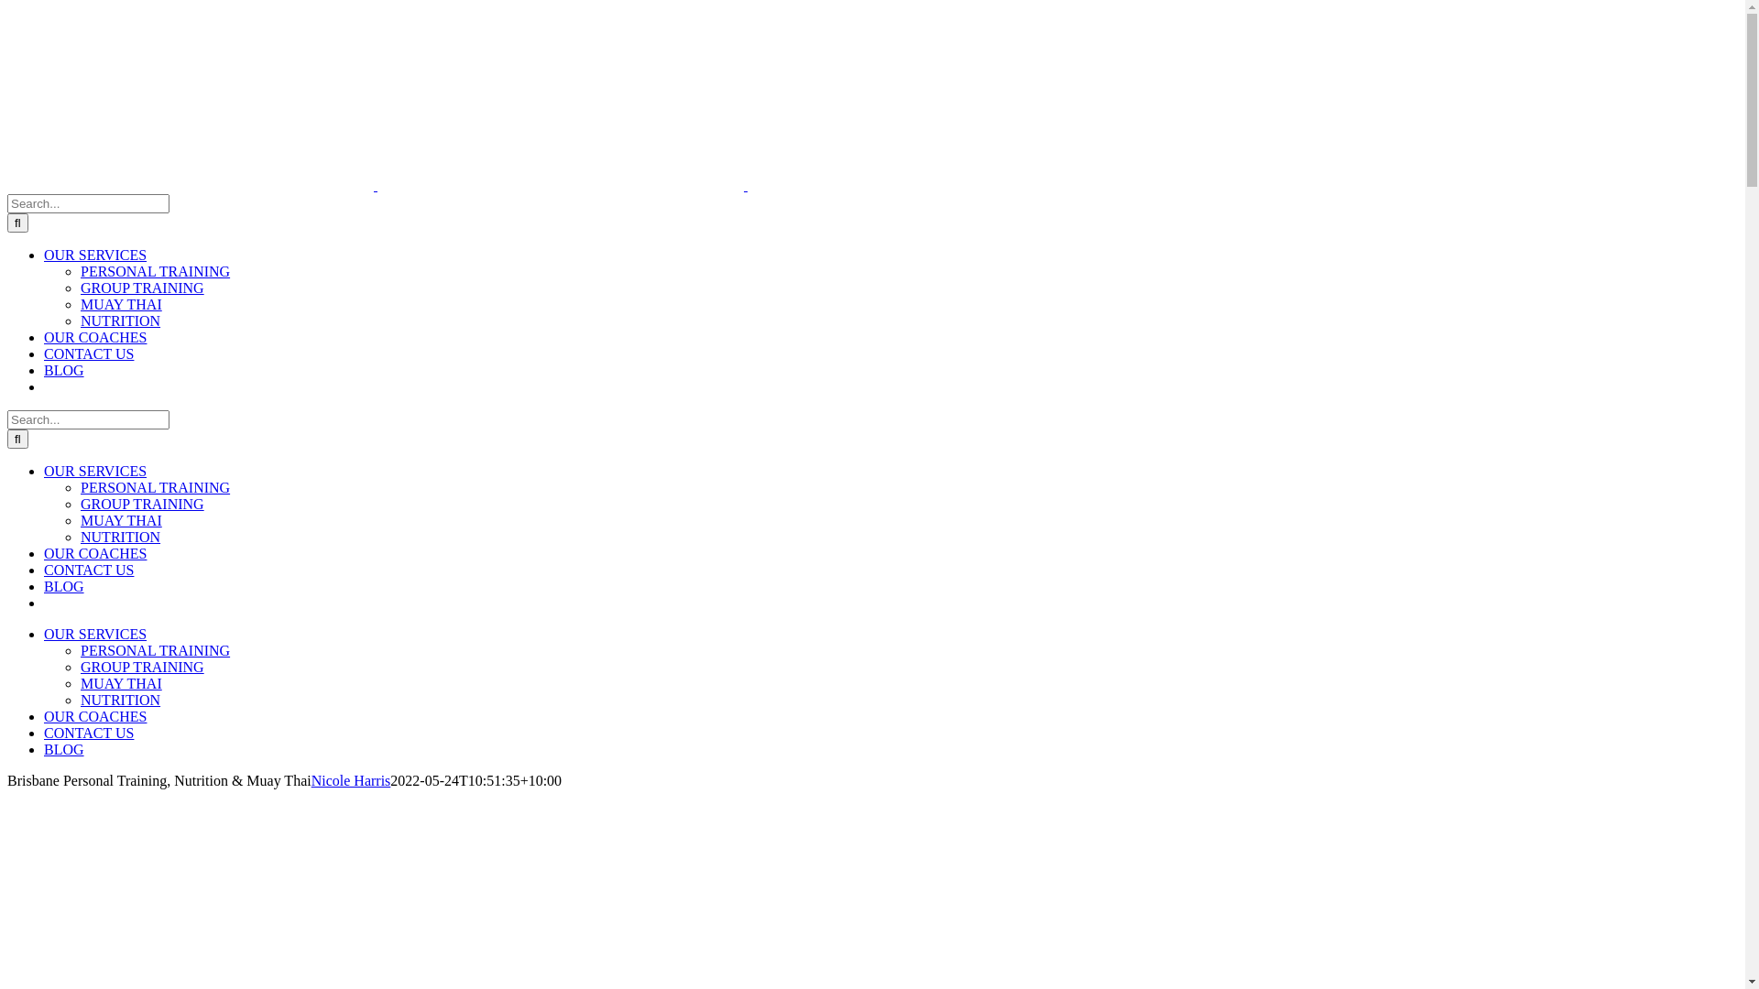 This screenshot has width=1759, height=989. Describe the element at coordinates (121, 537) in the screenshot. I see `NUTRITION` at that location.